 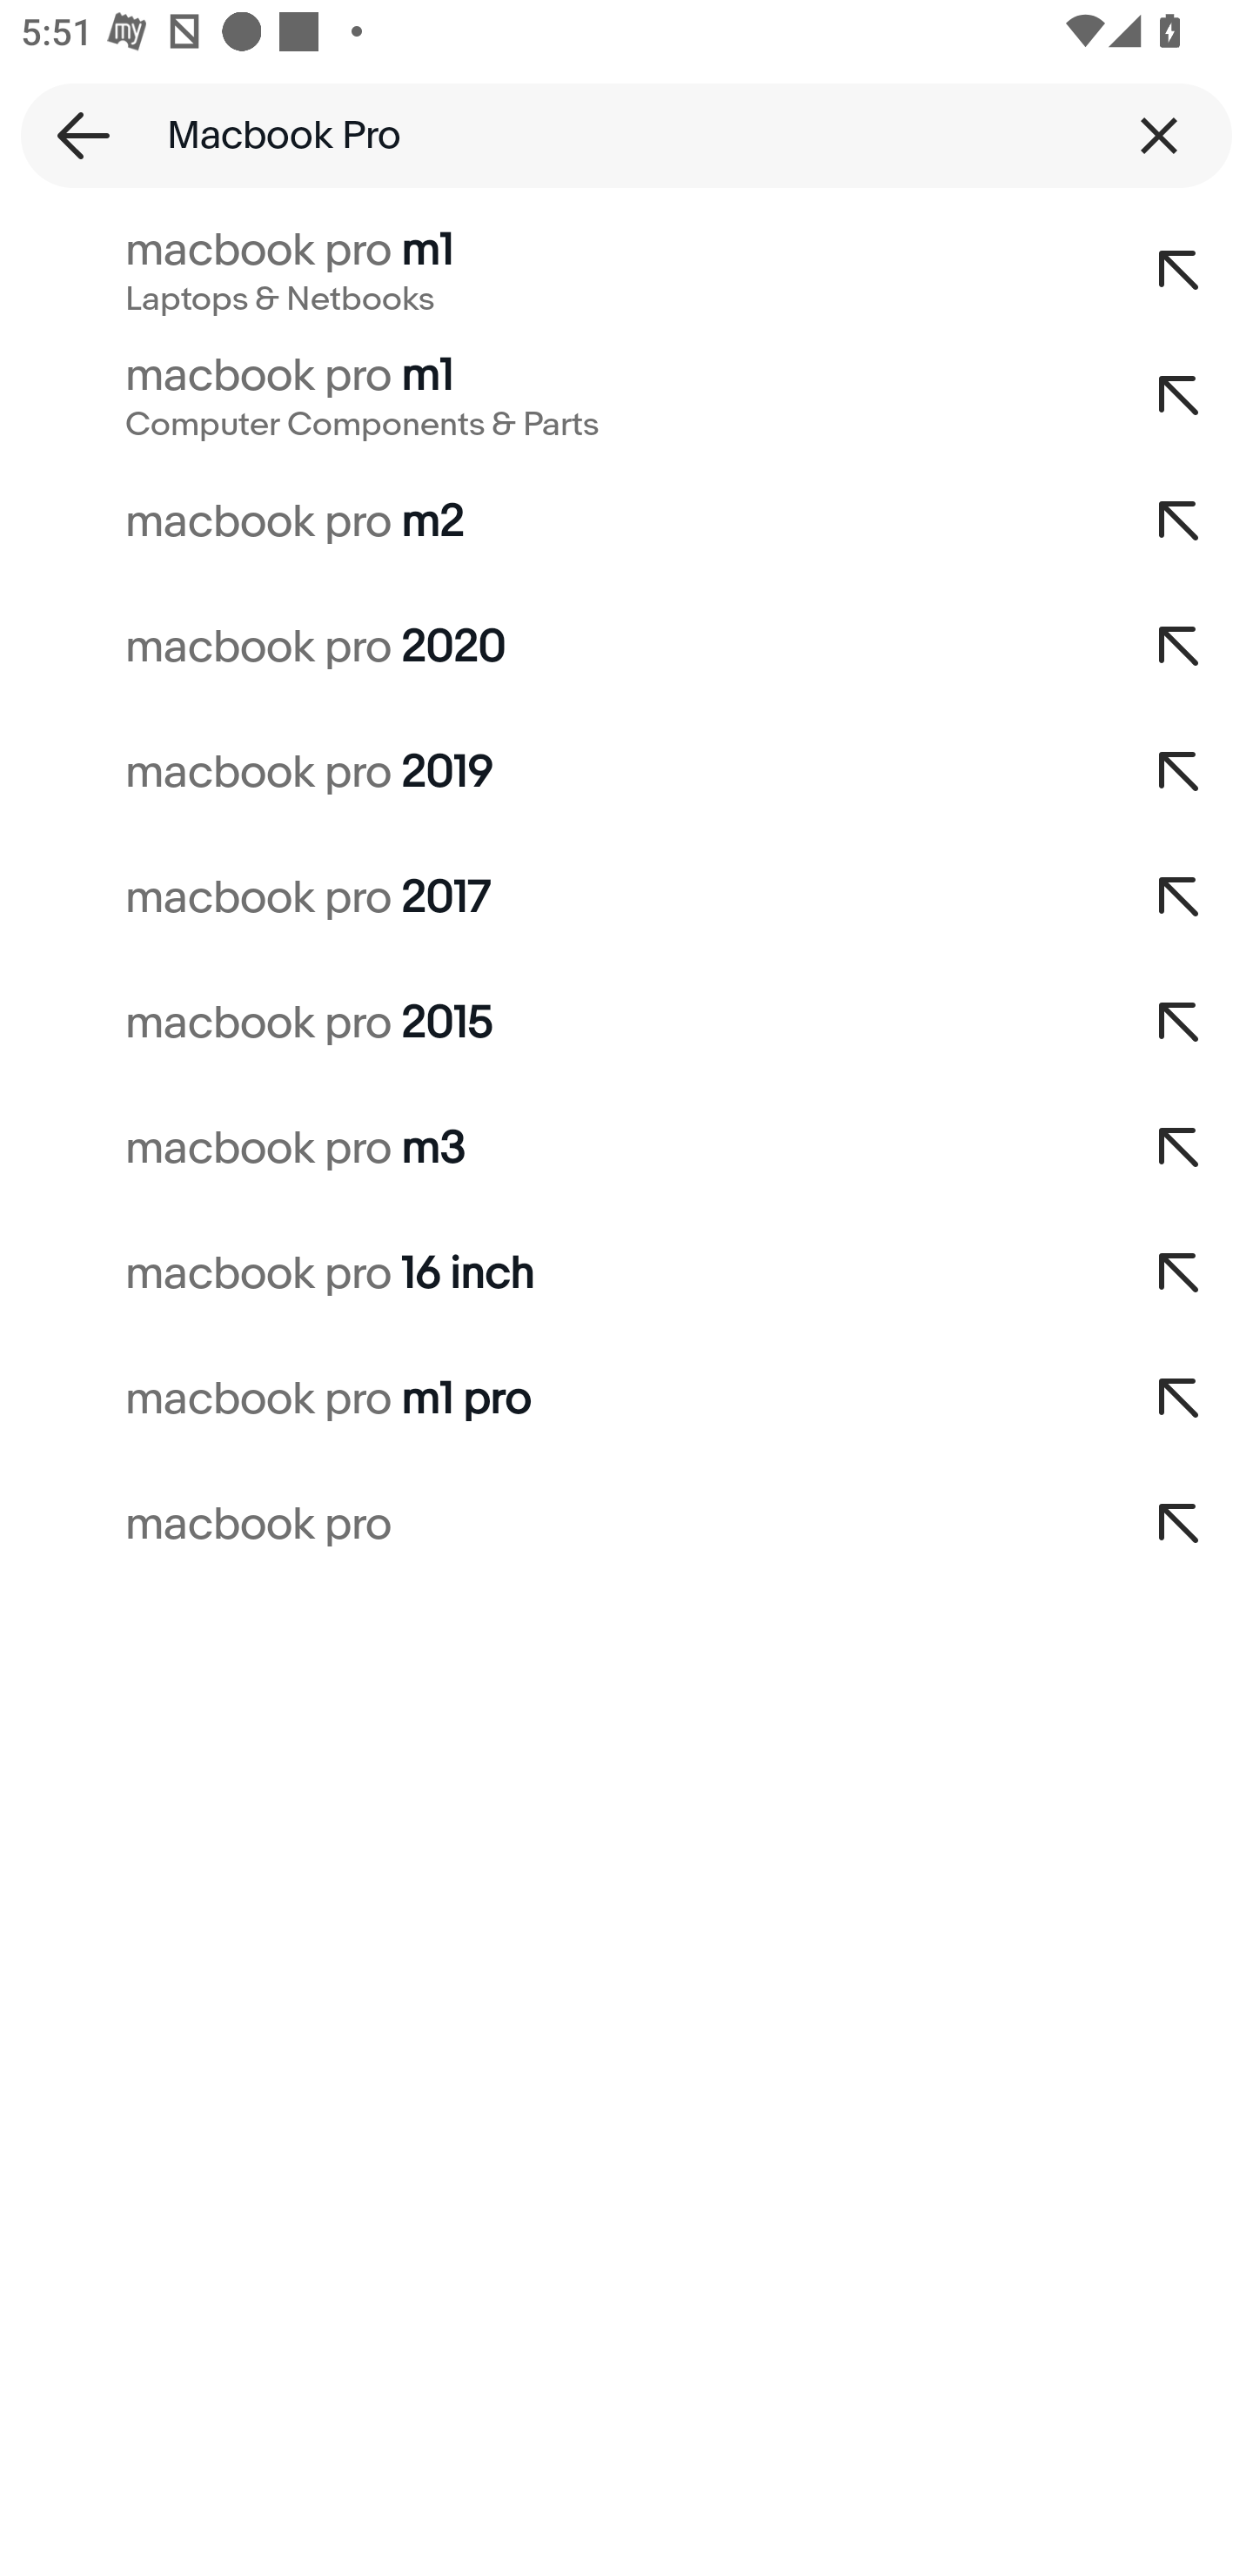 What do you see at coordinates (553, 647) in the screenshot?
I see `macbook pro 2020` at bounding box center [553, 647].